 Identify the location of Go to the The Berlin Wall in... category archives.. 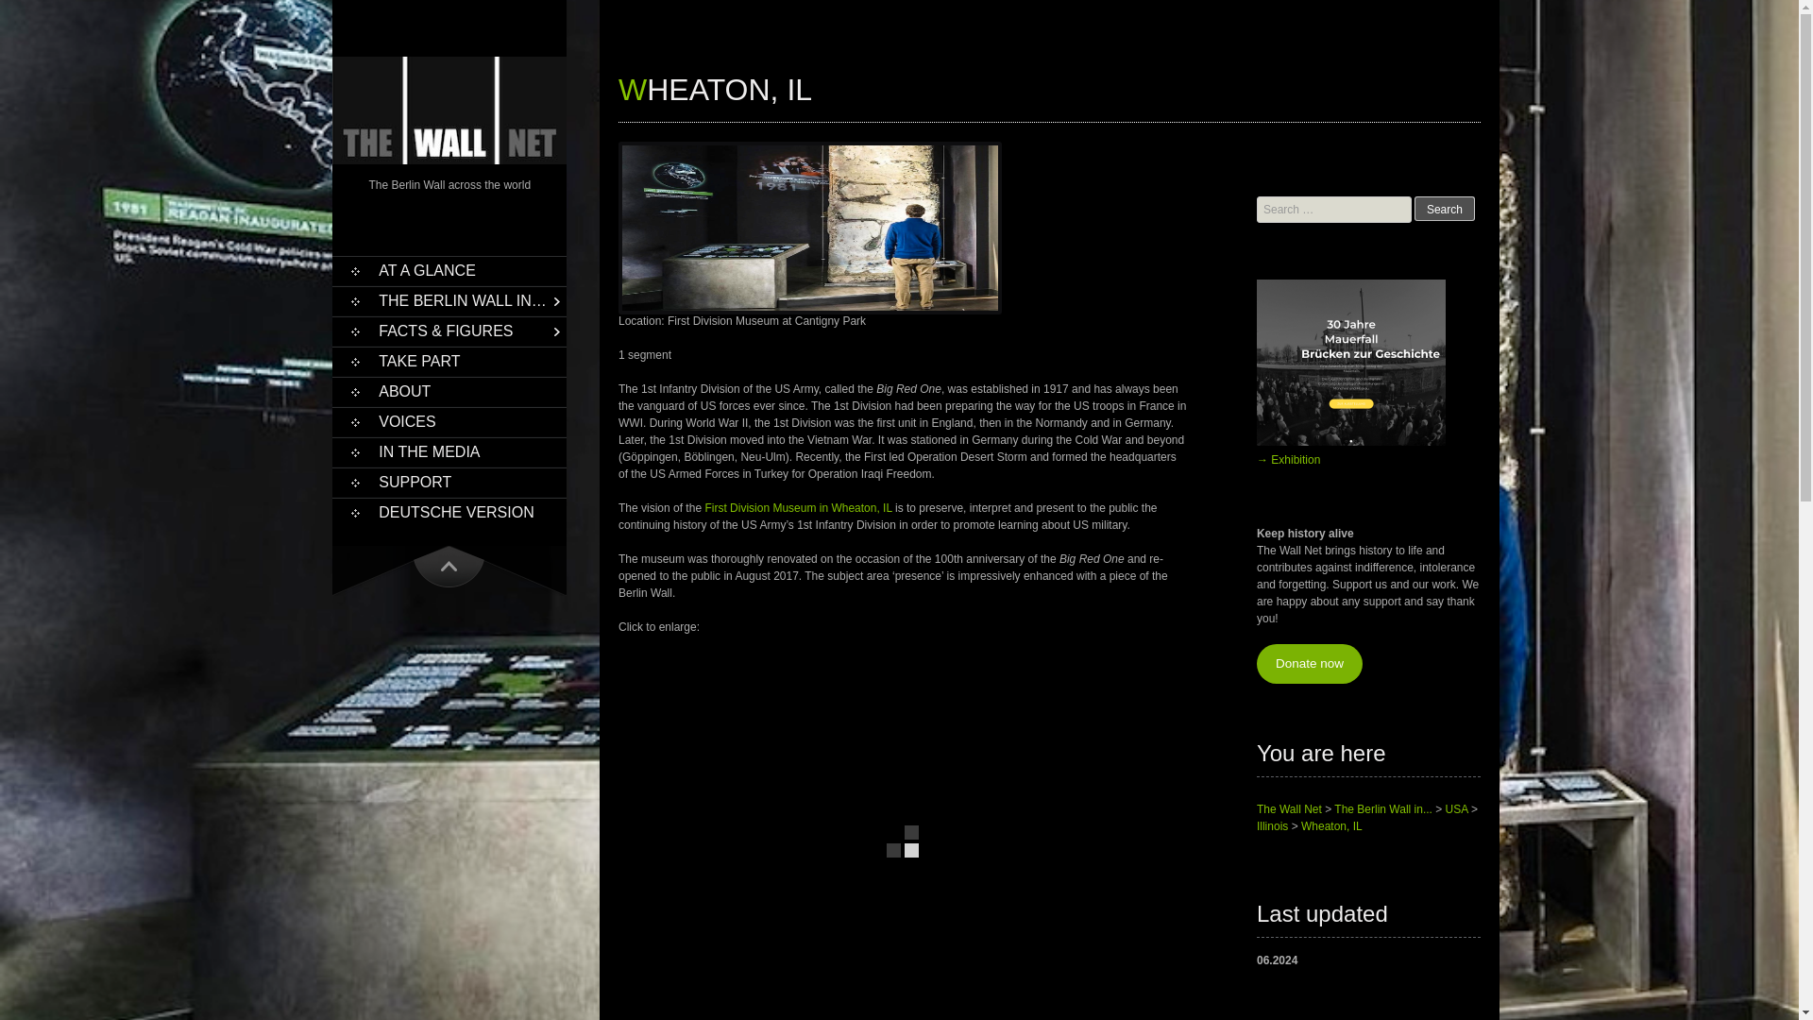
(1382, 808).